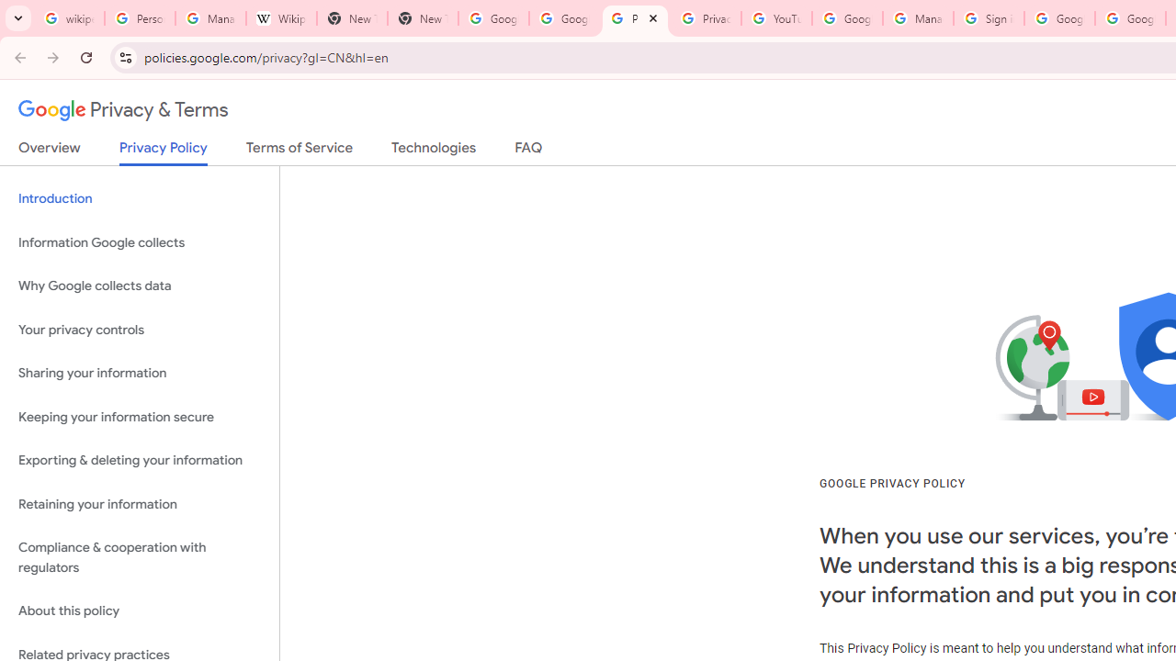 The width and height of the screenshot is (1176, 661). I want to click on Manage your Location History - Google Search Help, so click(209, 18).